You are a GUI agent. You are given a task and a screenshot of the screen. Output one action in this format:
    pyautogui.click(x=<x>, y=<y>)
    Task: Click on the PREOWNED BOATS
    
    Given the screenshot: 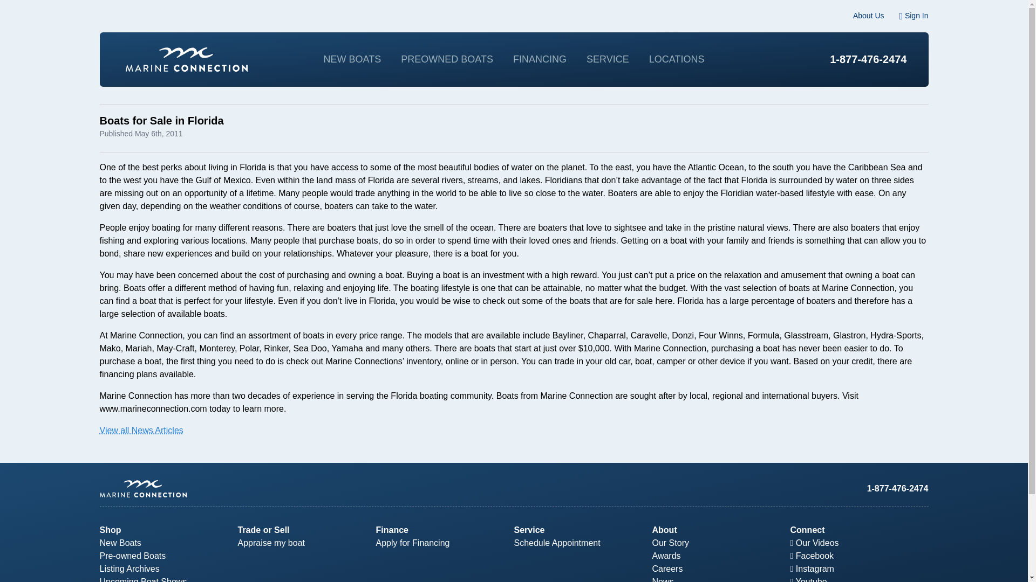 What is the action you would take?
    pyautogui.click(x=447, y=59)
    